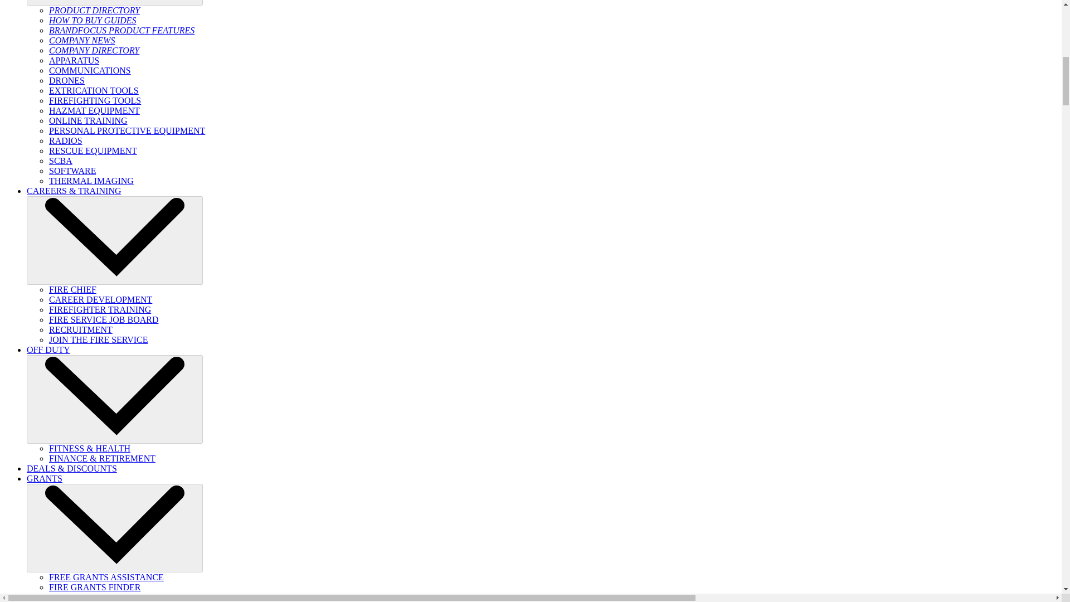 The height and width of the screenshot is (602, 1070). What do you see at coordinates (74, 60) in the screenshot?
I see `APPARATUS` at bounding box center [74, 60].